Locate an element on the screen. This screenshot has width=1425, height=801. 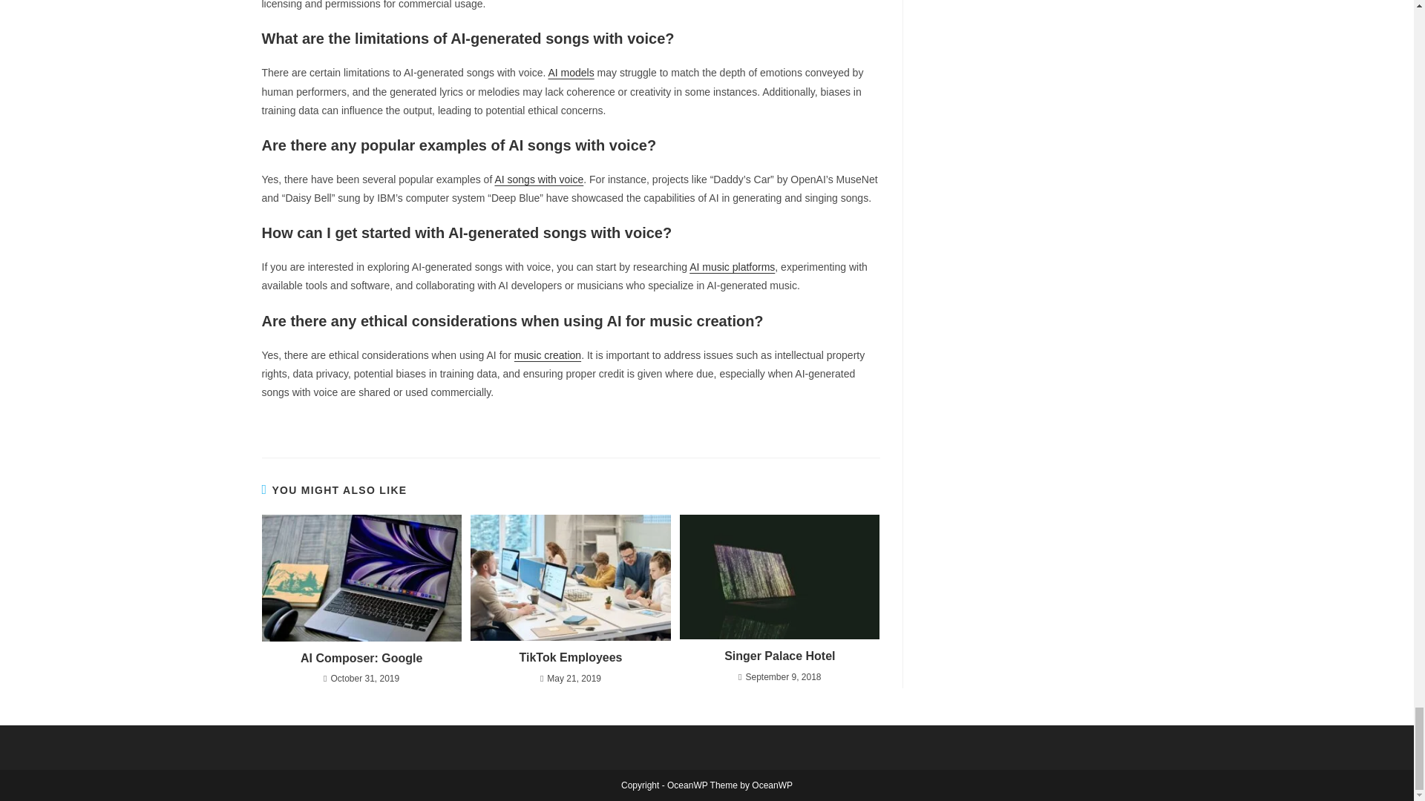
AI songs with voice is located at coordinates (539, 179).